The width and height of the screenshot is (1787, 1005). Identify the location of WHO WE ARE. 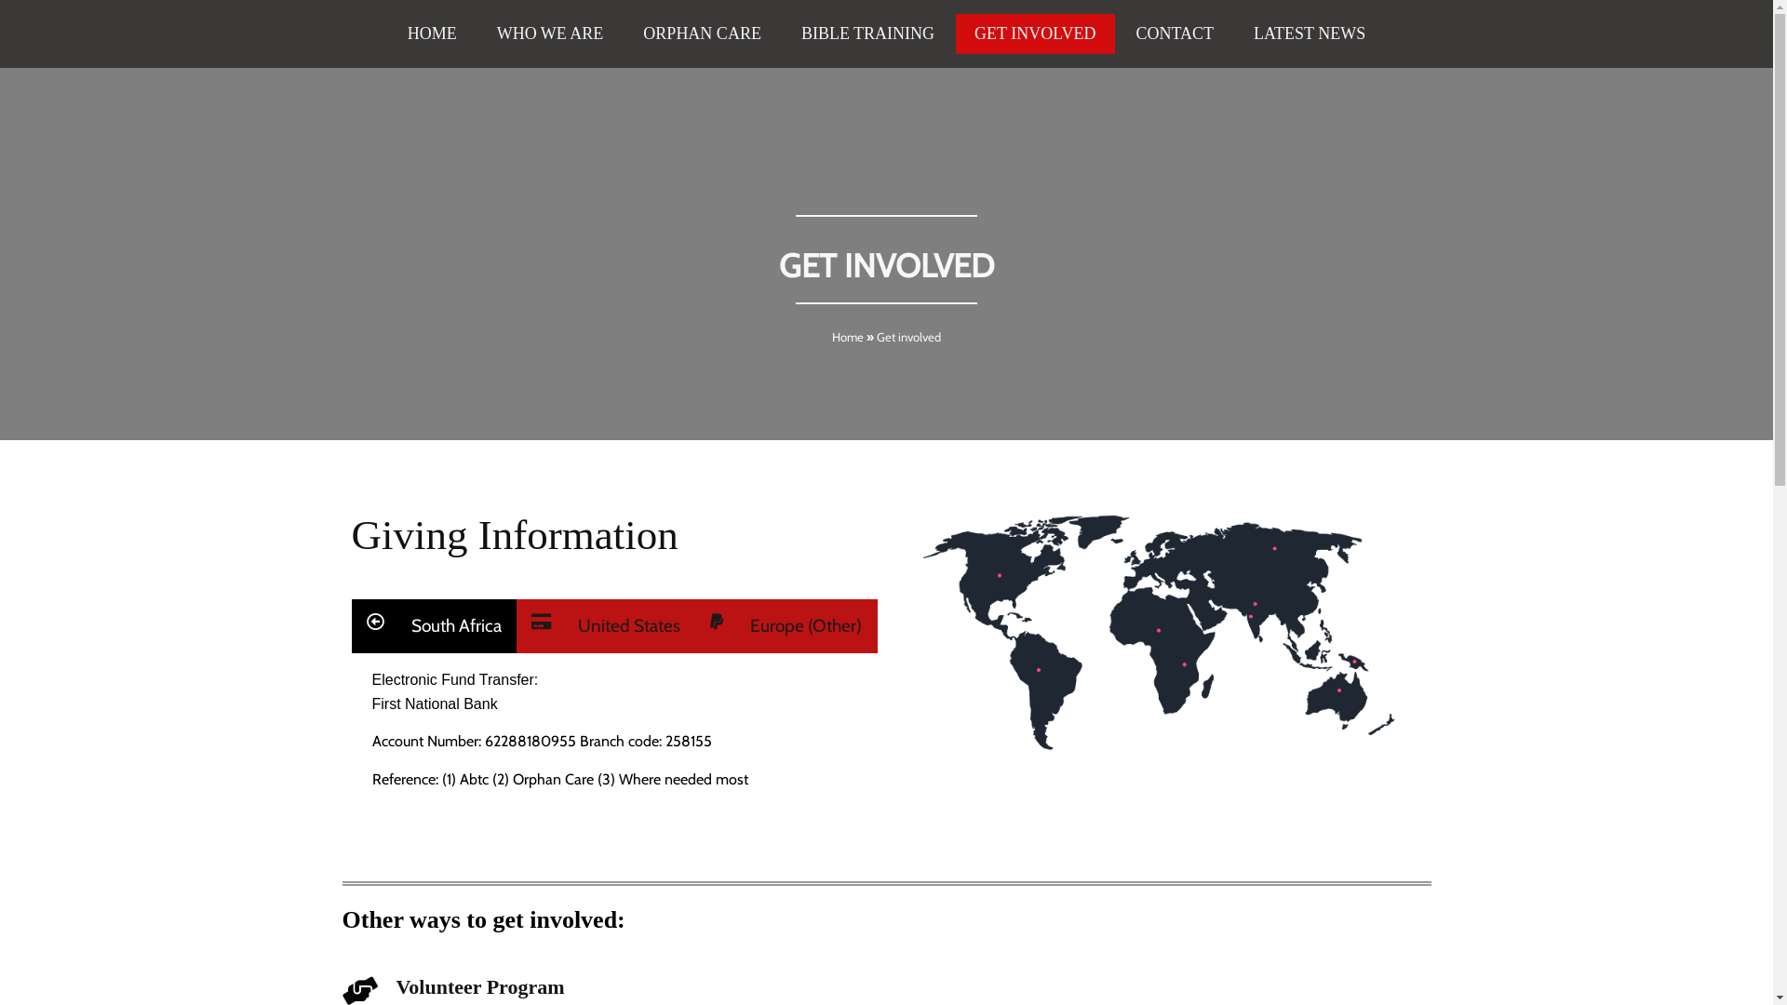
(551, 33).